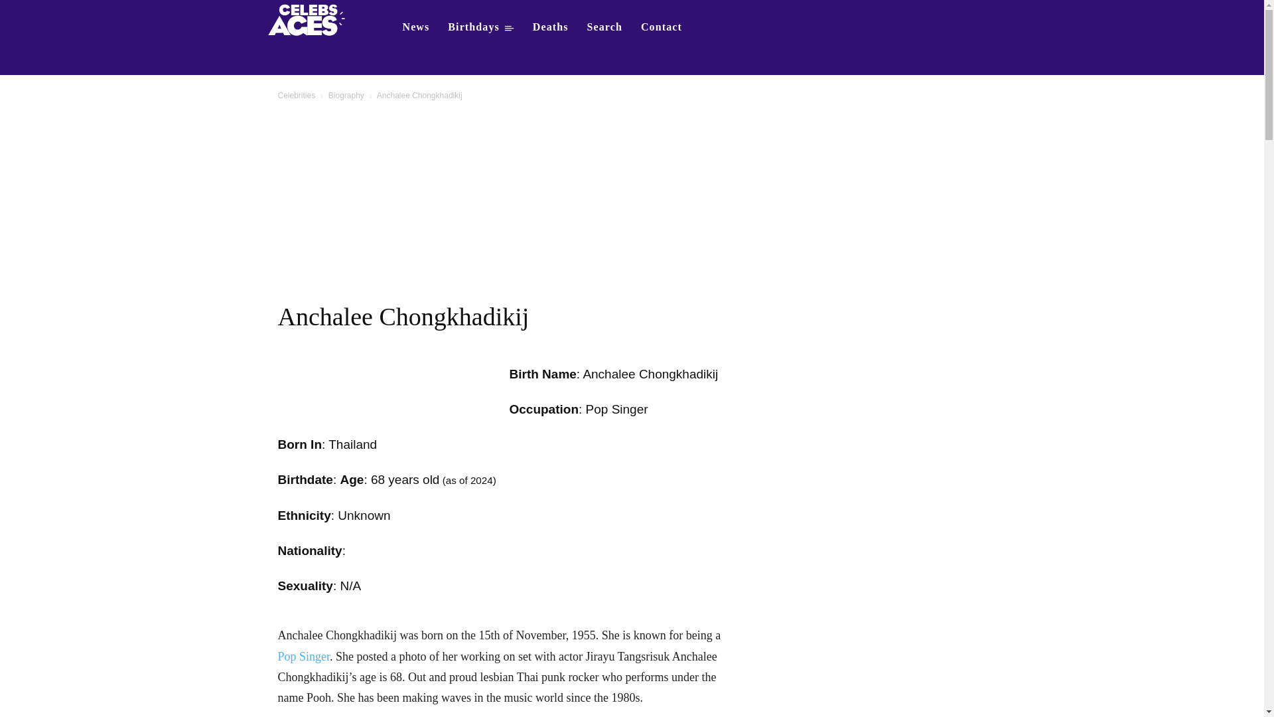 Image resolution: width=1274 pixels, height=717 pixels. Describe the element at coordinates (662, 27) in the screenshot. I see `Contact` at that location.